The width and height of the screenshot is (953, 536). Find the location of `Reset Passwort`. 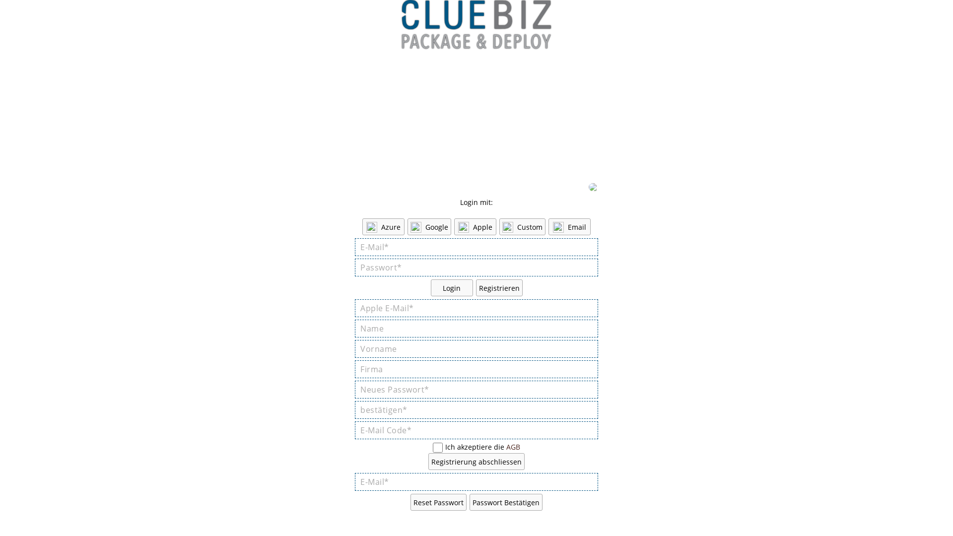

Reset Passwort is located at coordinates (439, 502).